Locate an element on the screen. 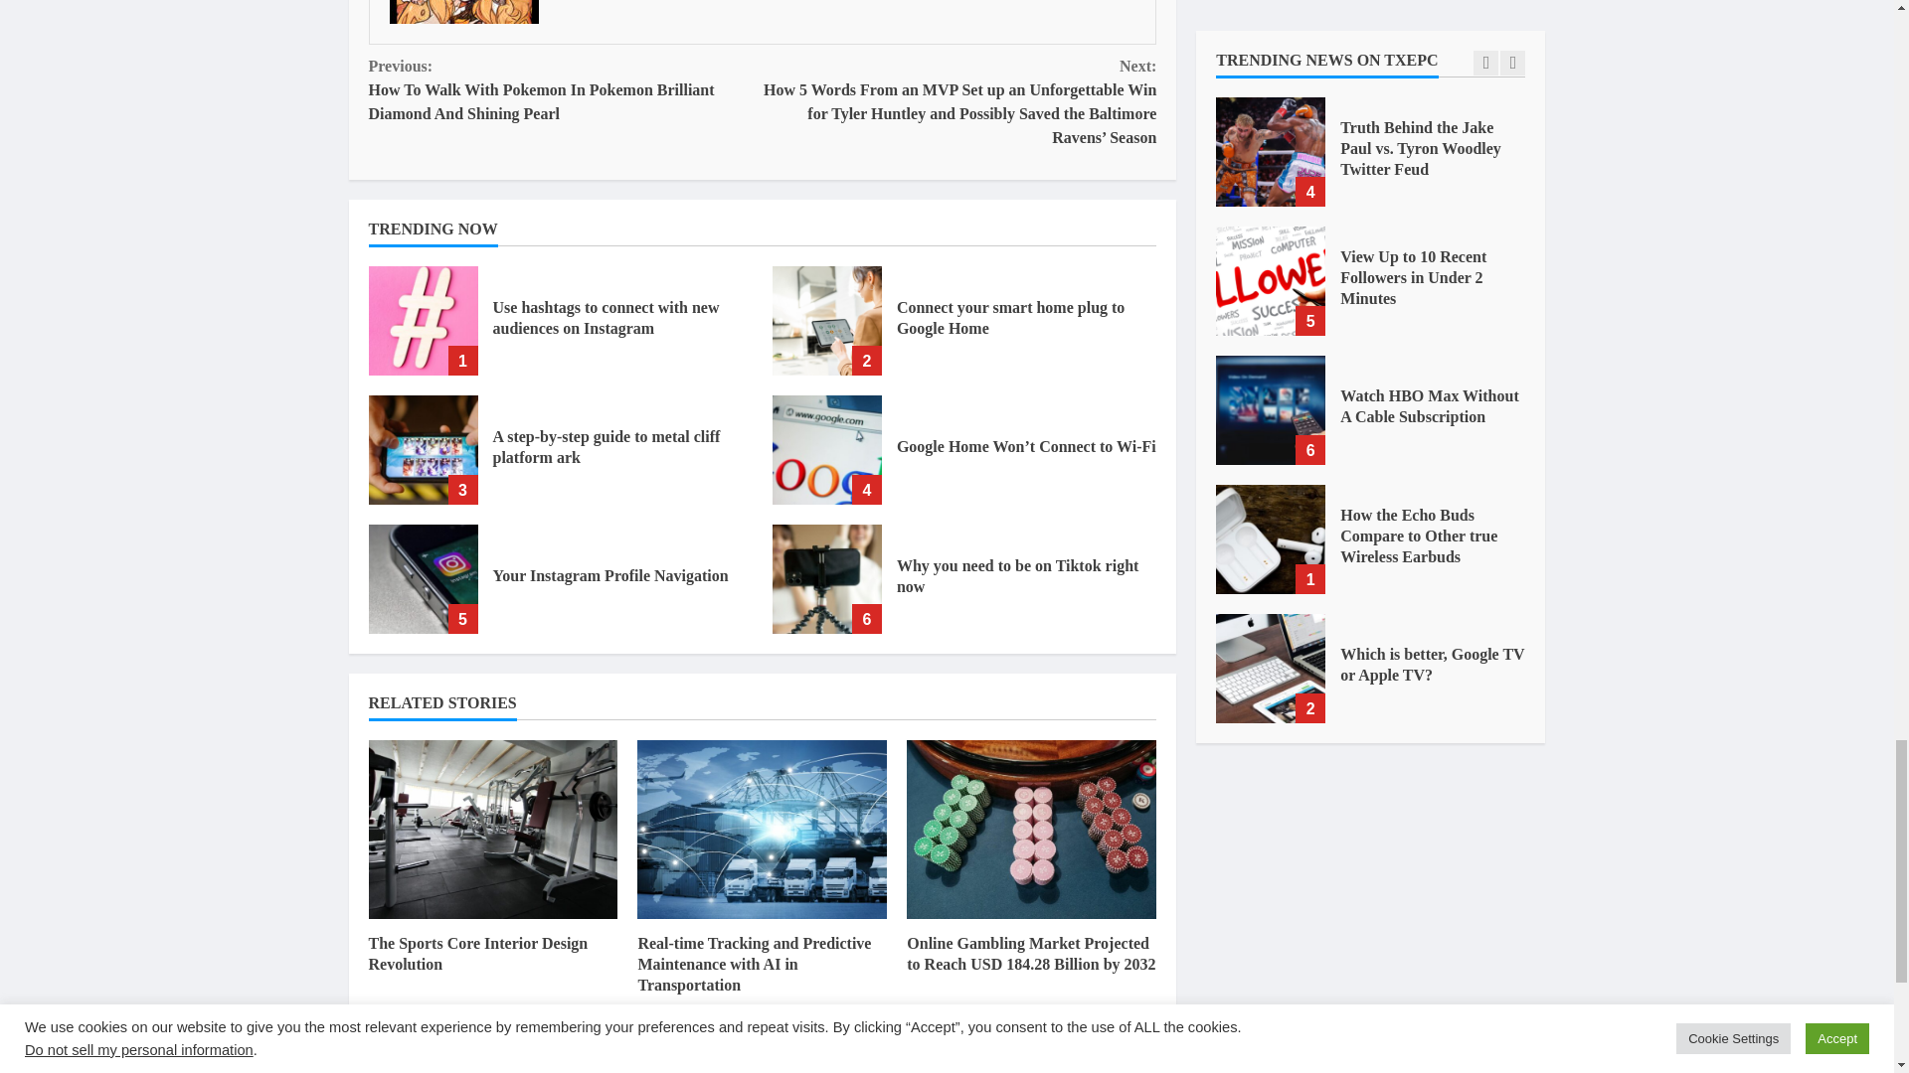 The height and width of the screenshot is (1073, 1909). Use hashtags to connect with new audiences on Instagram is located at coordinates (423, 320).